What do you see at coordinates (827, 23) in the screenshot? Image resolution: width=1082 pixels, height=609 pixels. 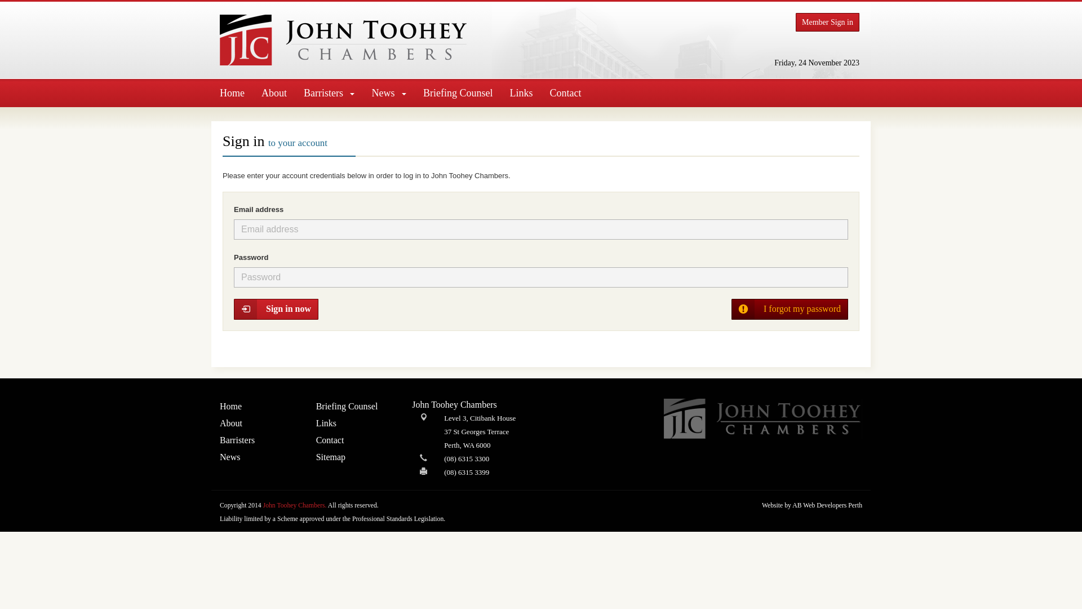 I see `Member Sign in` at bounding box center [827, 23].